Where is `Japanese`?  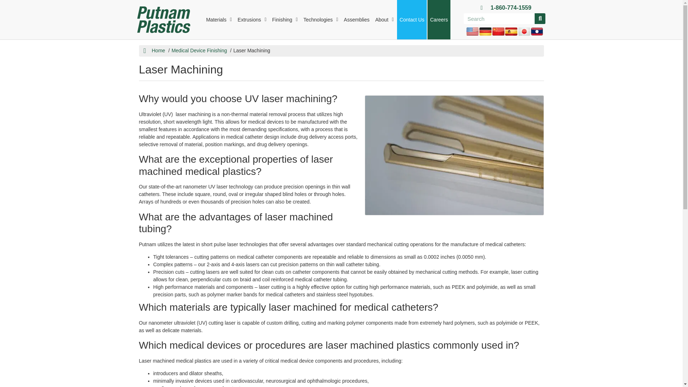 Japanese is located at coordinates (524, 31).